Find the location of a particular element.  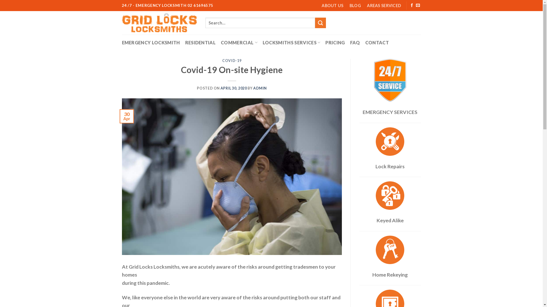

AREAS SERVICED is located at coordinates (384, 5).